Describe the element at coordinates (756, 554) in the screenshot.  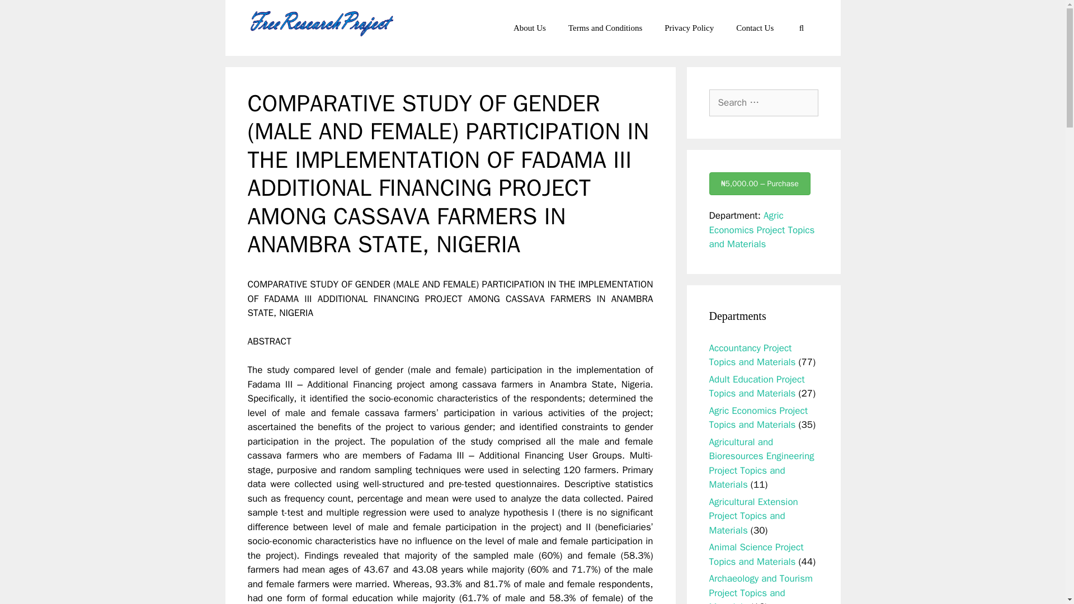
I see `Animal Science Project Topics and Materials` at that location.